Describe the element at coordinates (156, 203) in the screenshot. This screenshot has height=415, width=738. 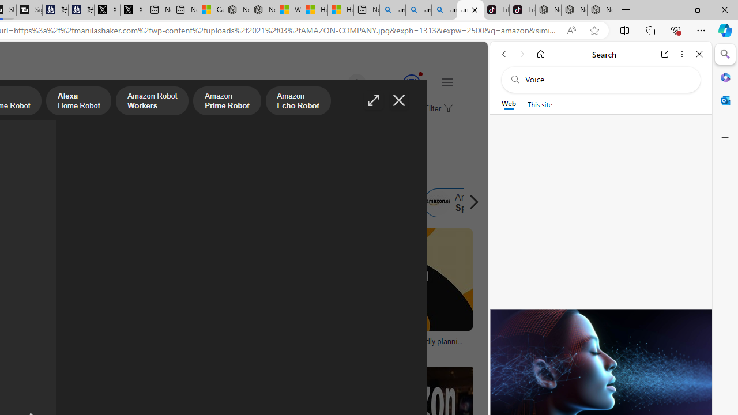
I see `Amazon.com.au` at that location.